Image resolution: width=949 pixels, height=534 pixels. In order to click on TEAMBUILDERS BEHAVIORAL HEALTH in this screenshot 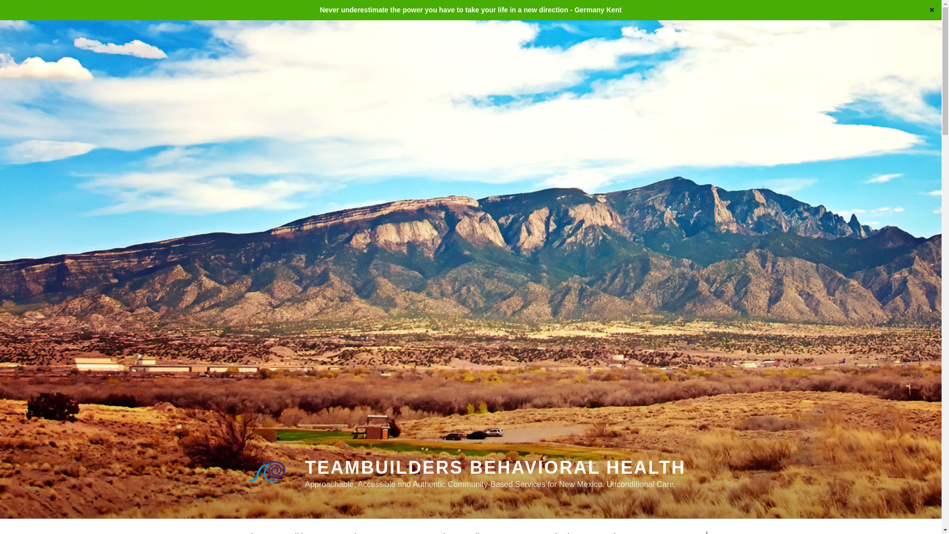, I will do `click(495, 467)`.